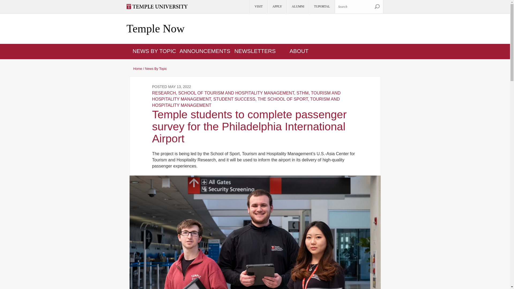 This screenshot has height=289, width=514. Describe the element at coordinates (155, 29) in the screenshot. I see `Home` at that location.